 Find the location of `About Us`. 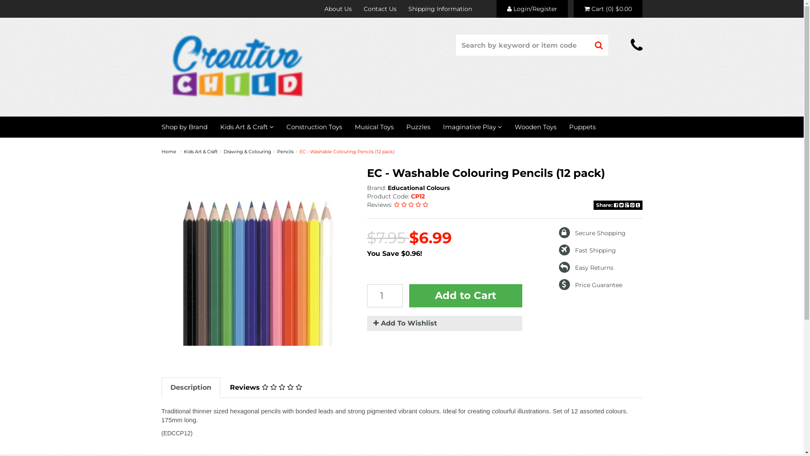

About Us is located at coordinates (337, 9).